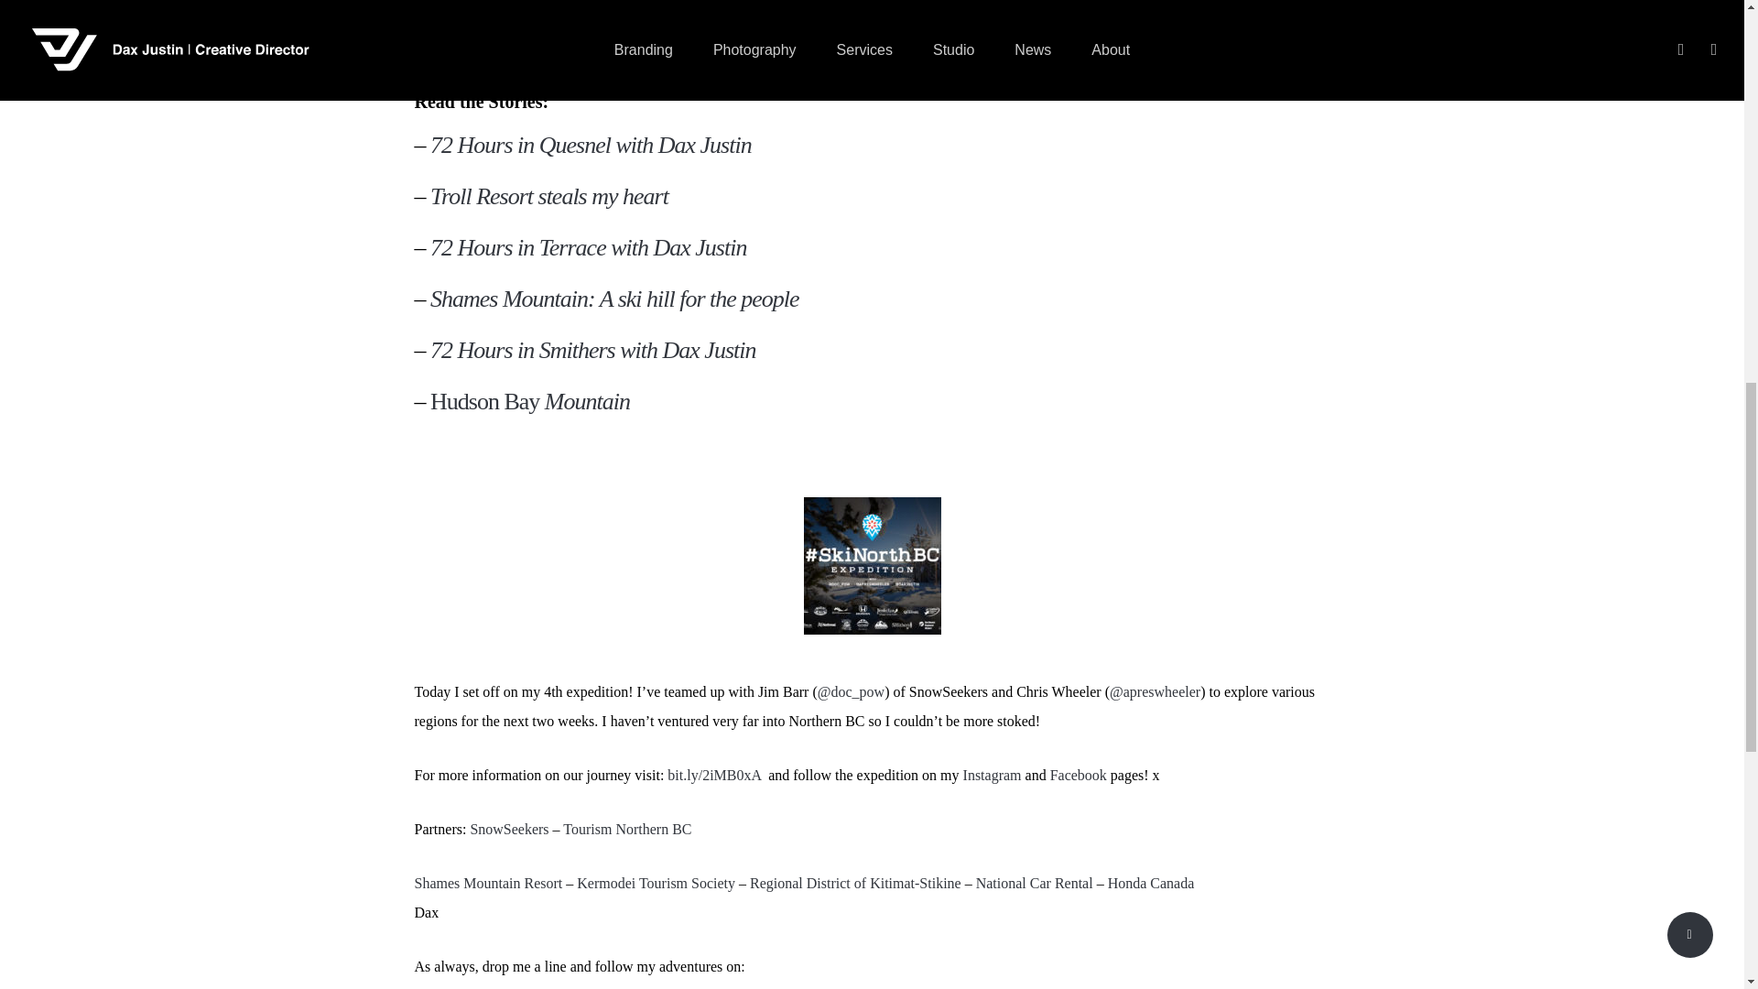 This screenshot has width=1758, height=989. What do you see at coordinates (445, 988) in the screenshot?
I see `Instagram` at bounding box center [445, 988].